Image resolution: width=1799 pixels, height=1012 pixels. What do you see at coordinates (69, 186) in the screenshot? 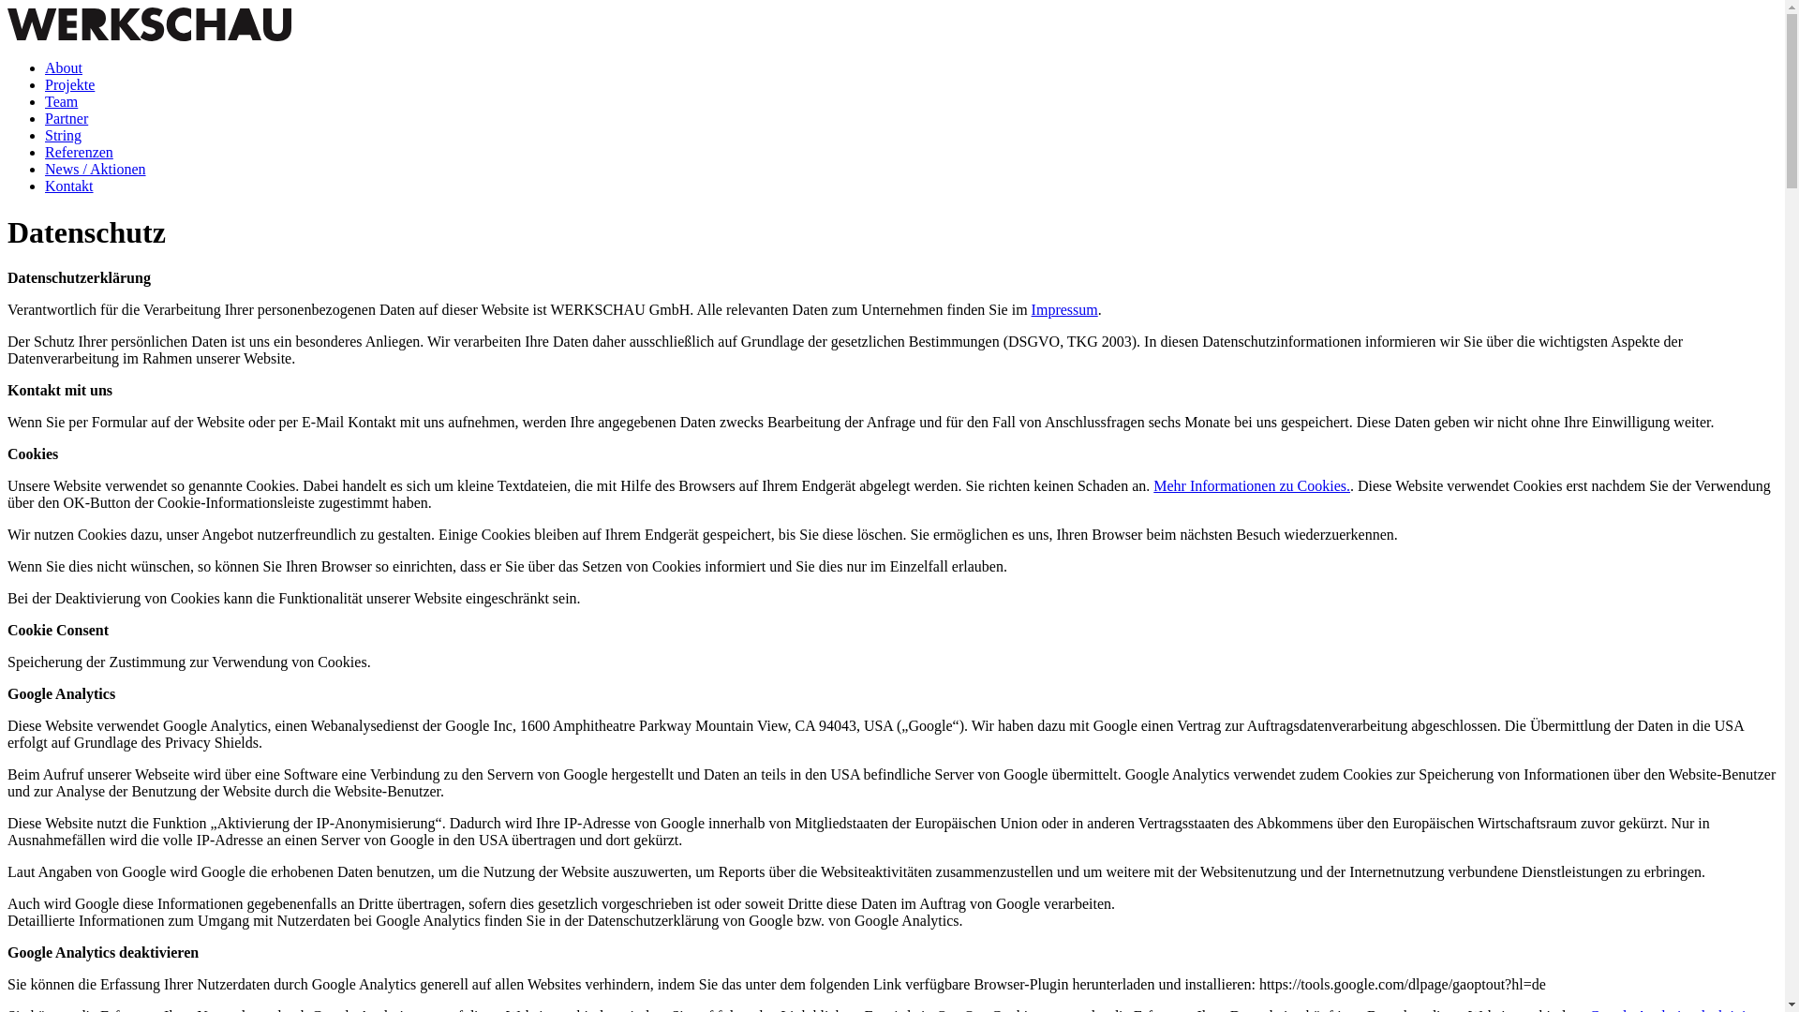
I see `Kontakt` at bounding box center [69, 186].